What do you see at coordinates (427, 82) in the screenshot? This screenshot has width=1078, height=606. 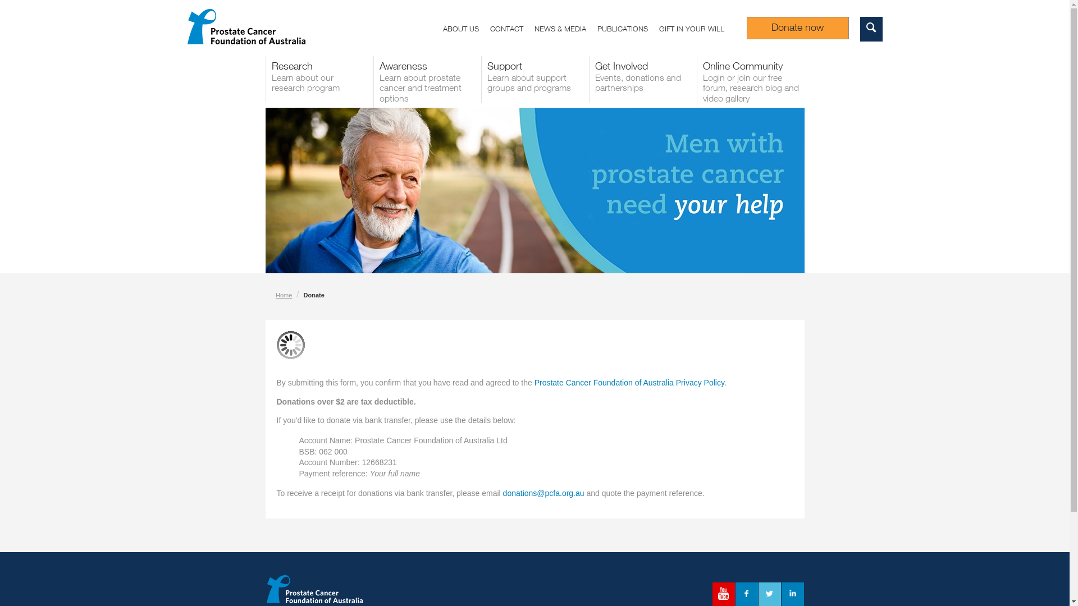 I see `Awareness
Learn about prostate cancer and treatment options` at bounding box center [427, 82].